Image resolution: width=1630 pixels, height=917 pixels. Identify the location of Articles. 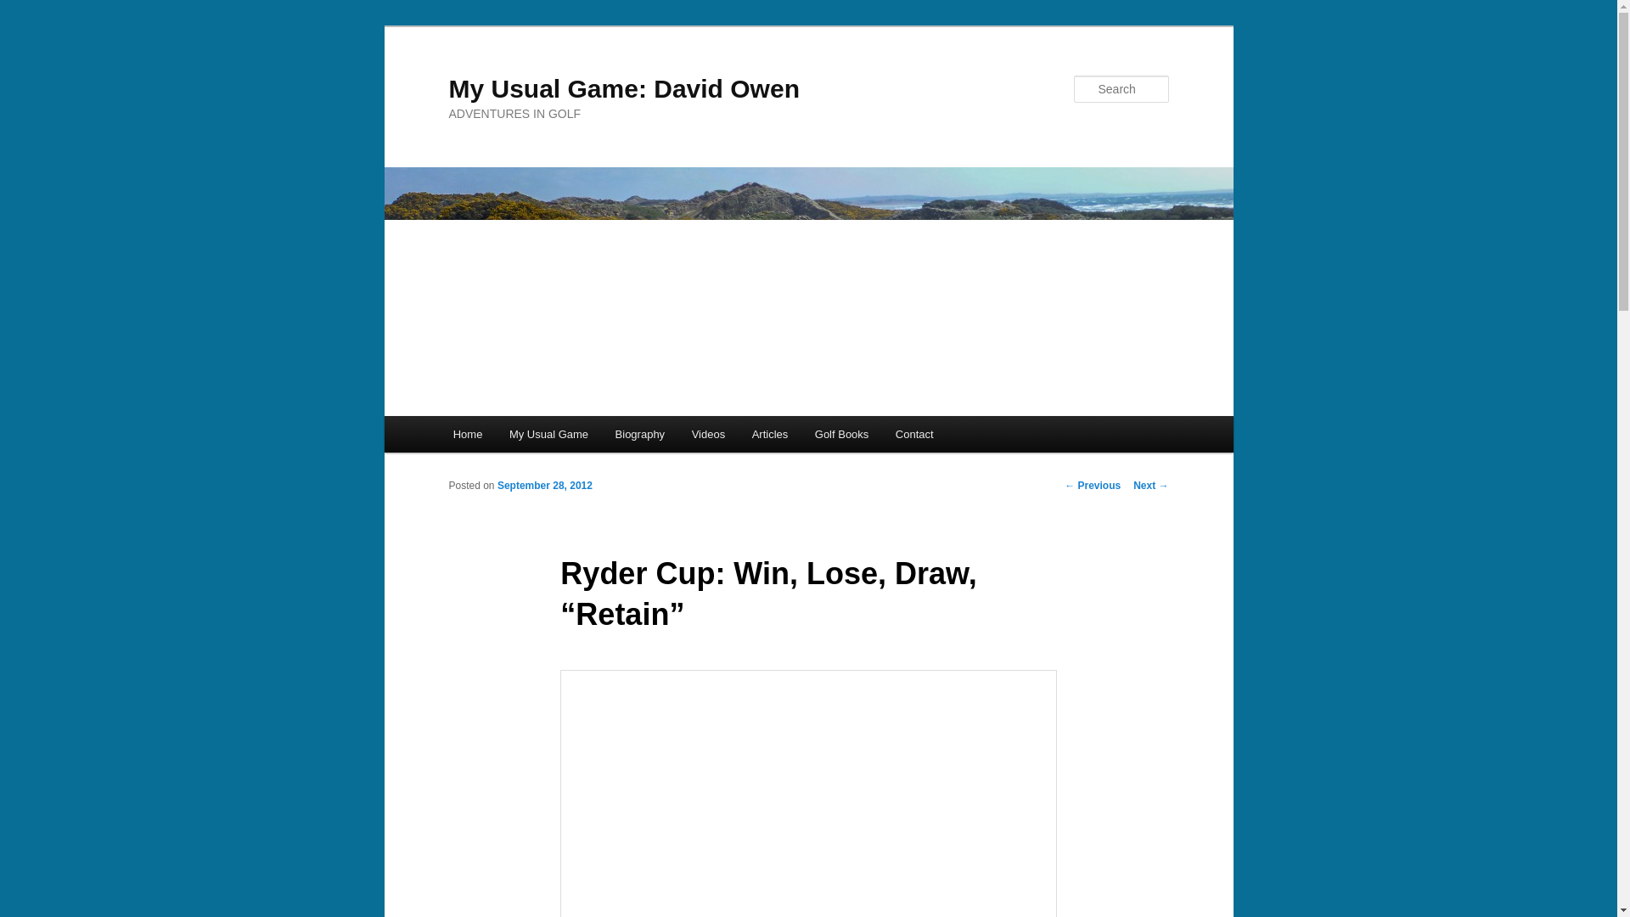
(769, 435).